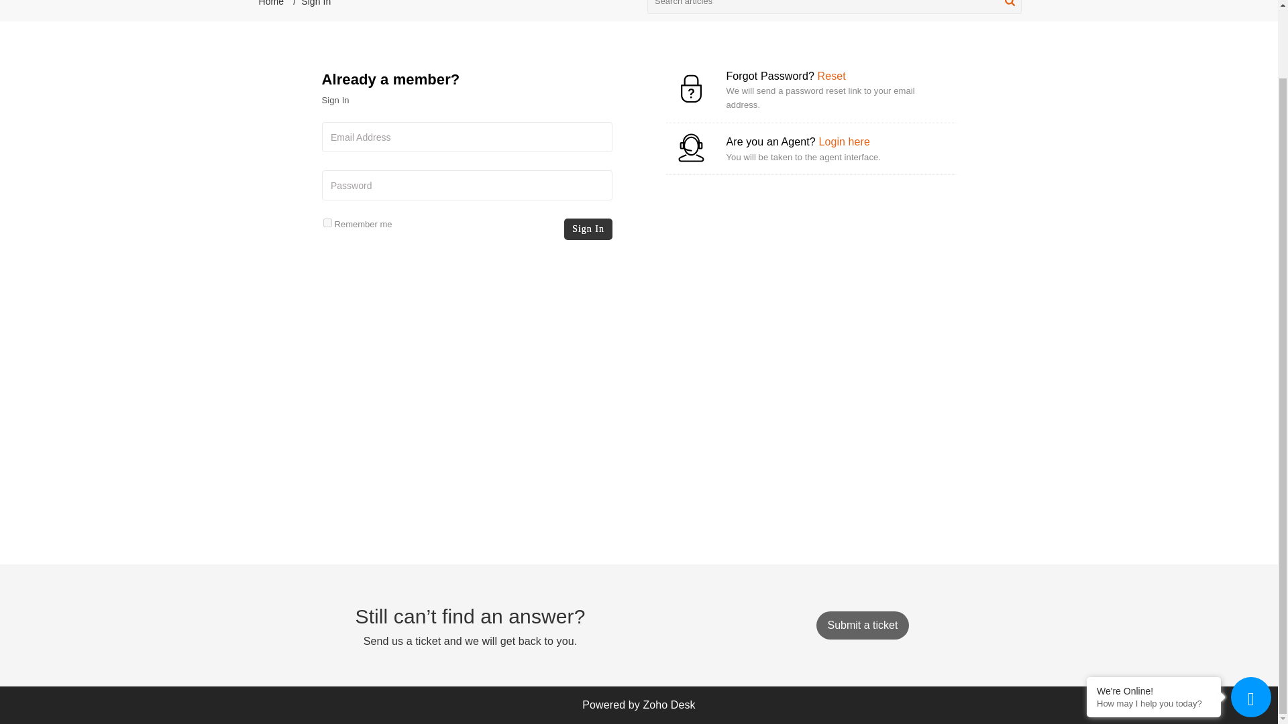 The image size is (1288, 724). Describe the element at coordinates (271, 3) in the screenshot. I see `Home` at that location.